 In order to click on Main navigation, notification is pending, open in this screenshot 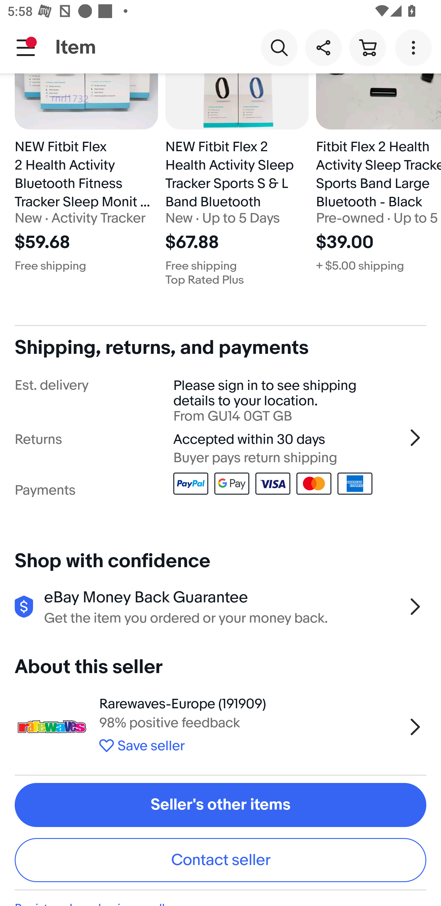, I will do `click(26, 47)`.